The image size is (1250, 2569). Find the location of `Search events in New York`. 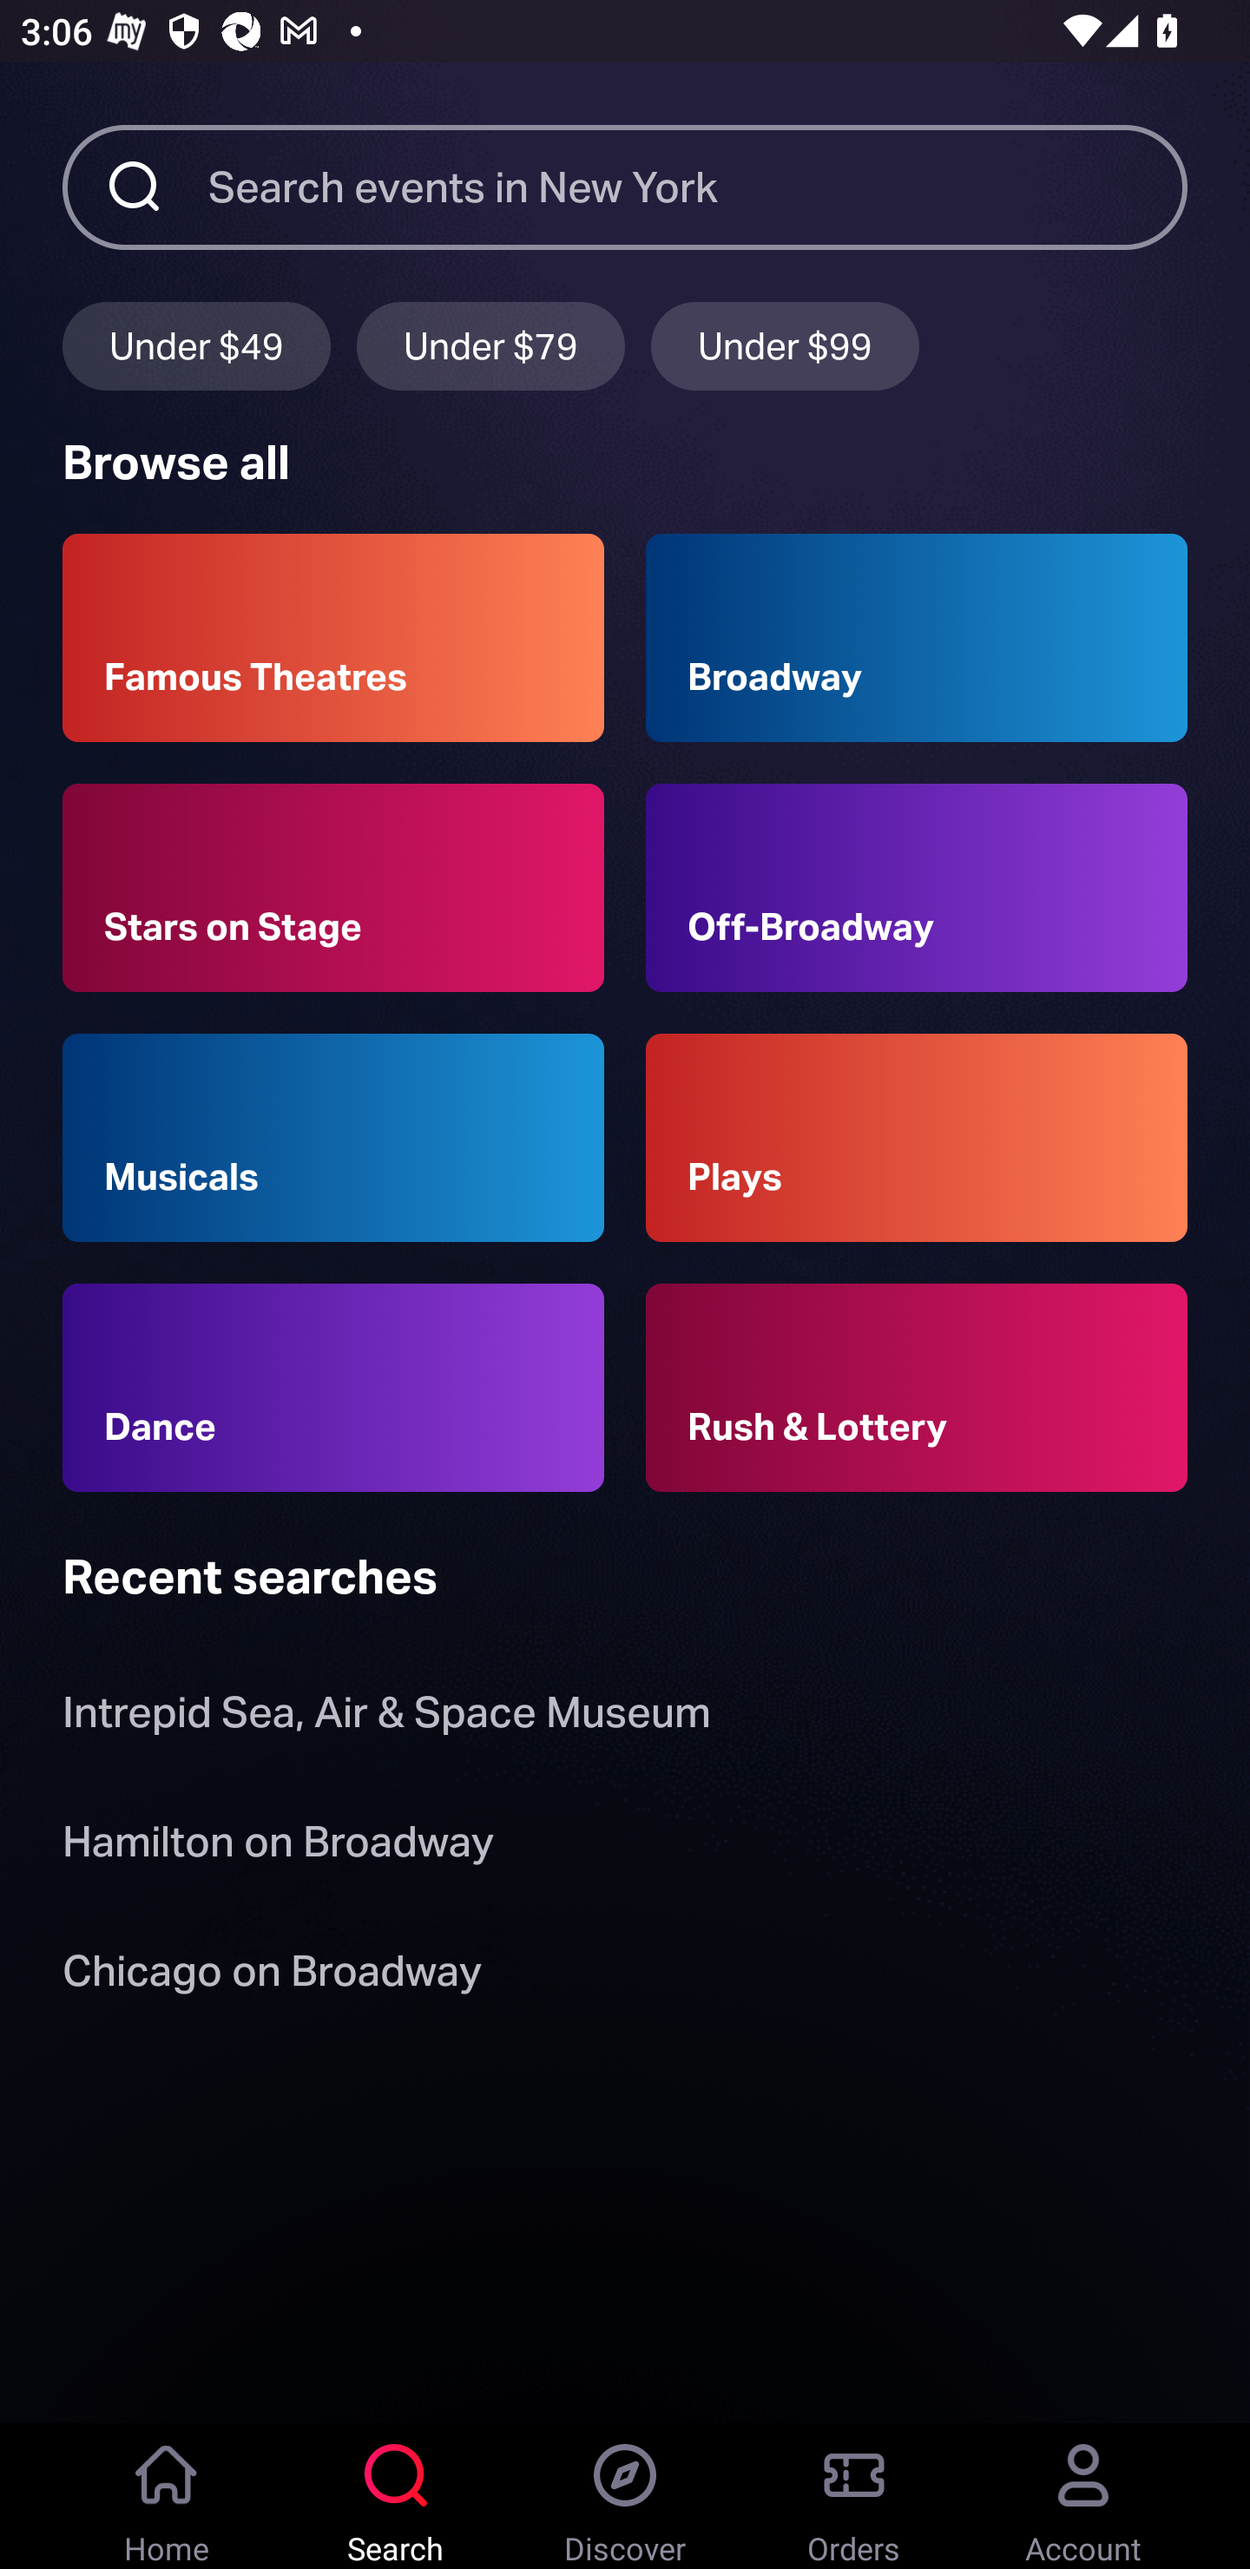

Search events in New York is located at coordinates (698, 186).